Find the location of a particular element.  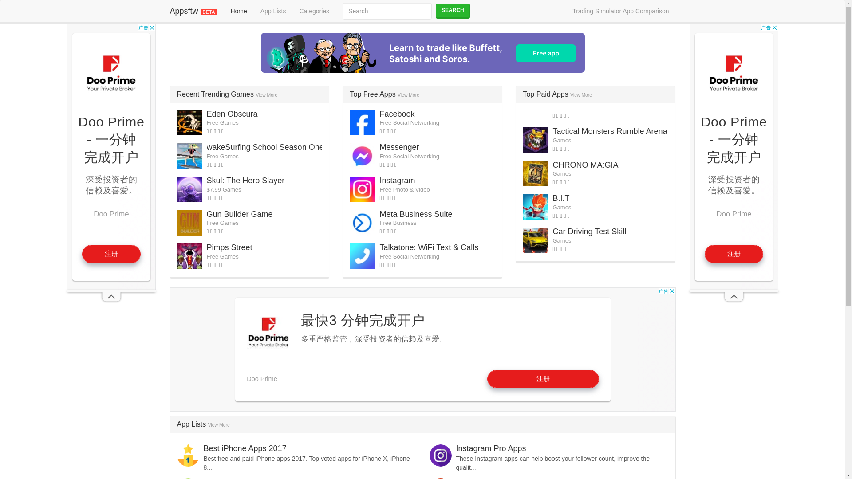

View Gun Builder Game is located at coordinates (240, 214).